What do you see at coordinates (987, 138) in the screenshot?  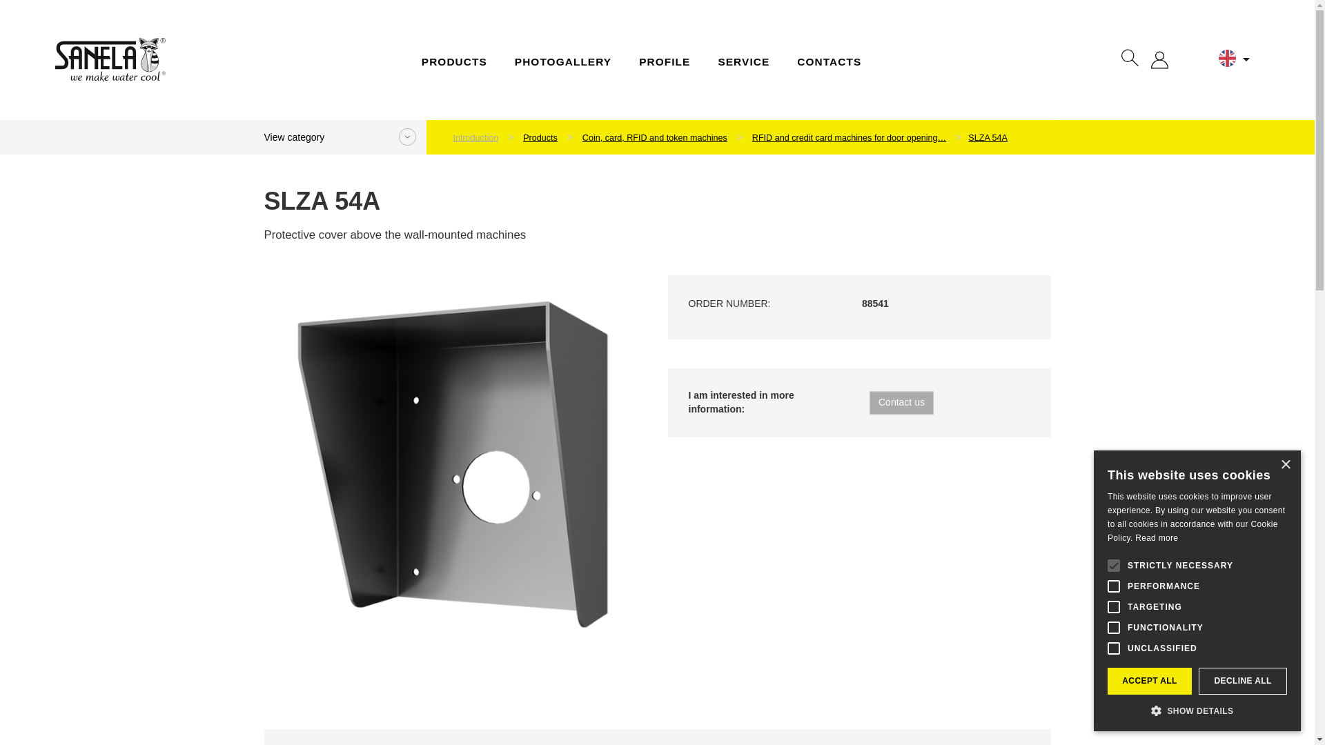 I see `SLZA 54A` at bounding box center [987, 138].